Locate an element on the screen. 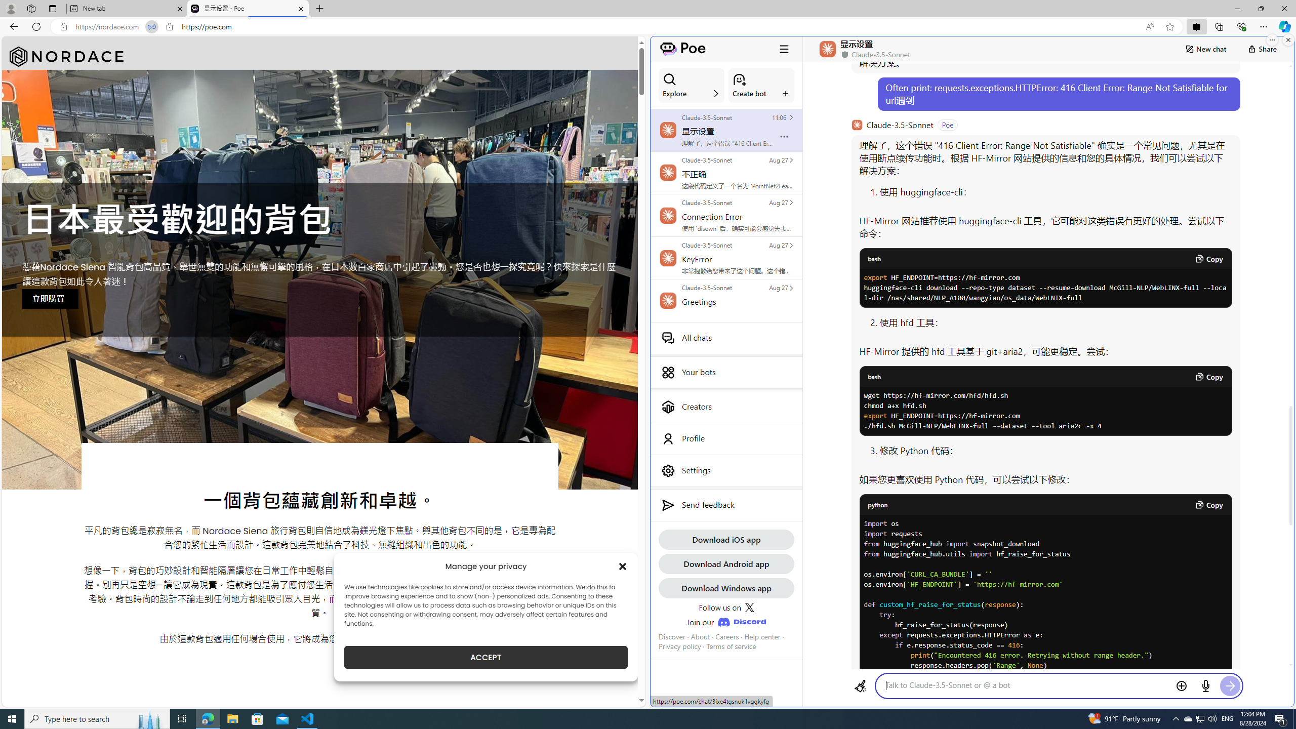 Image resolution: width=1296 pixels, height=729 pixels. Copilot (Ctrl+Shift+.) is located at coordinates (1284, 26).